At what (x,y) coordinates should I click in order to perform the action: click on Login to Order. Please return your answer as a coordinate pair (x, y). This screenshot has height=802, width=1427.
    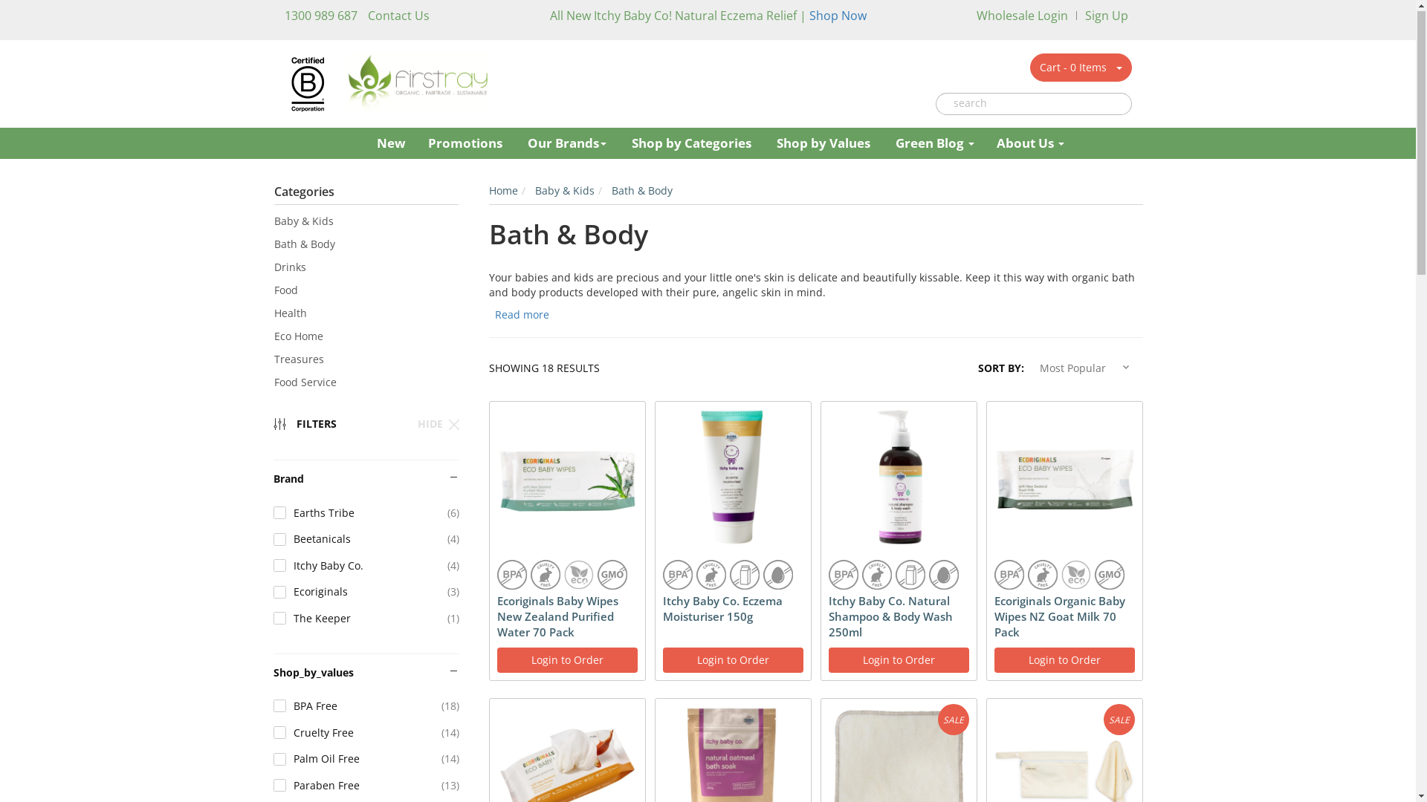
    Looking at the image, I should click on (566, 661).